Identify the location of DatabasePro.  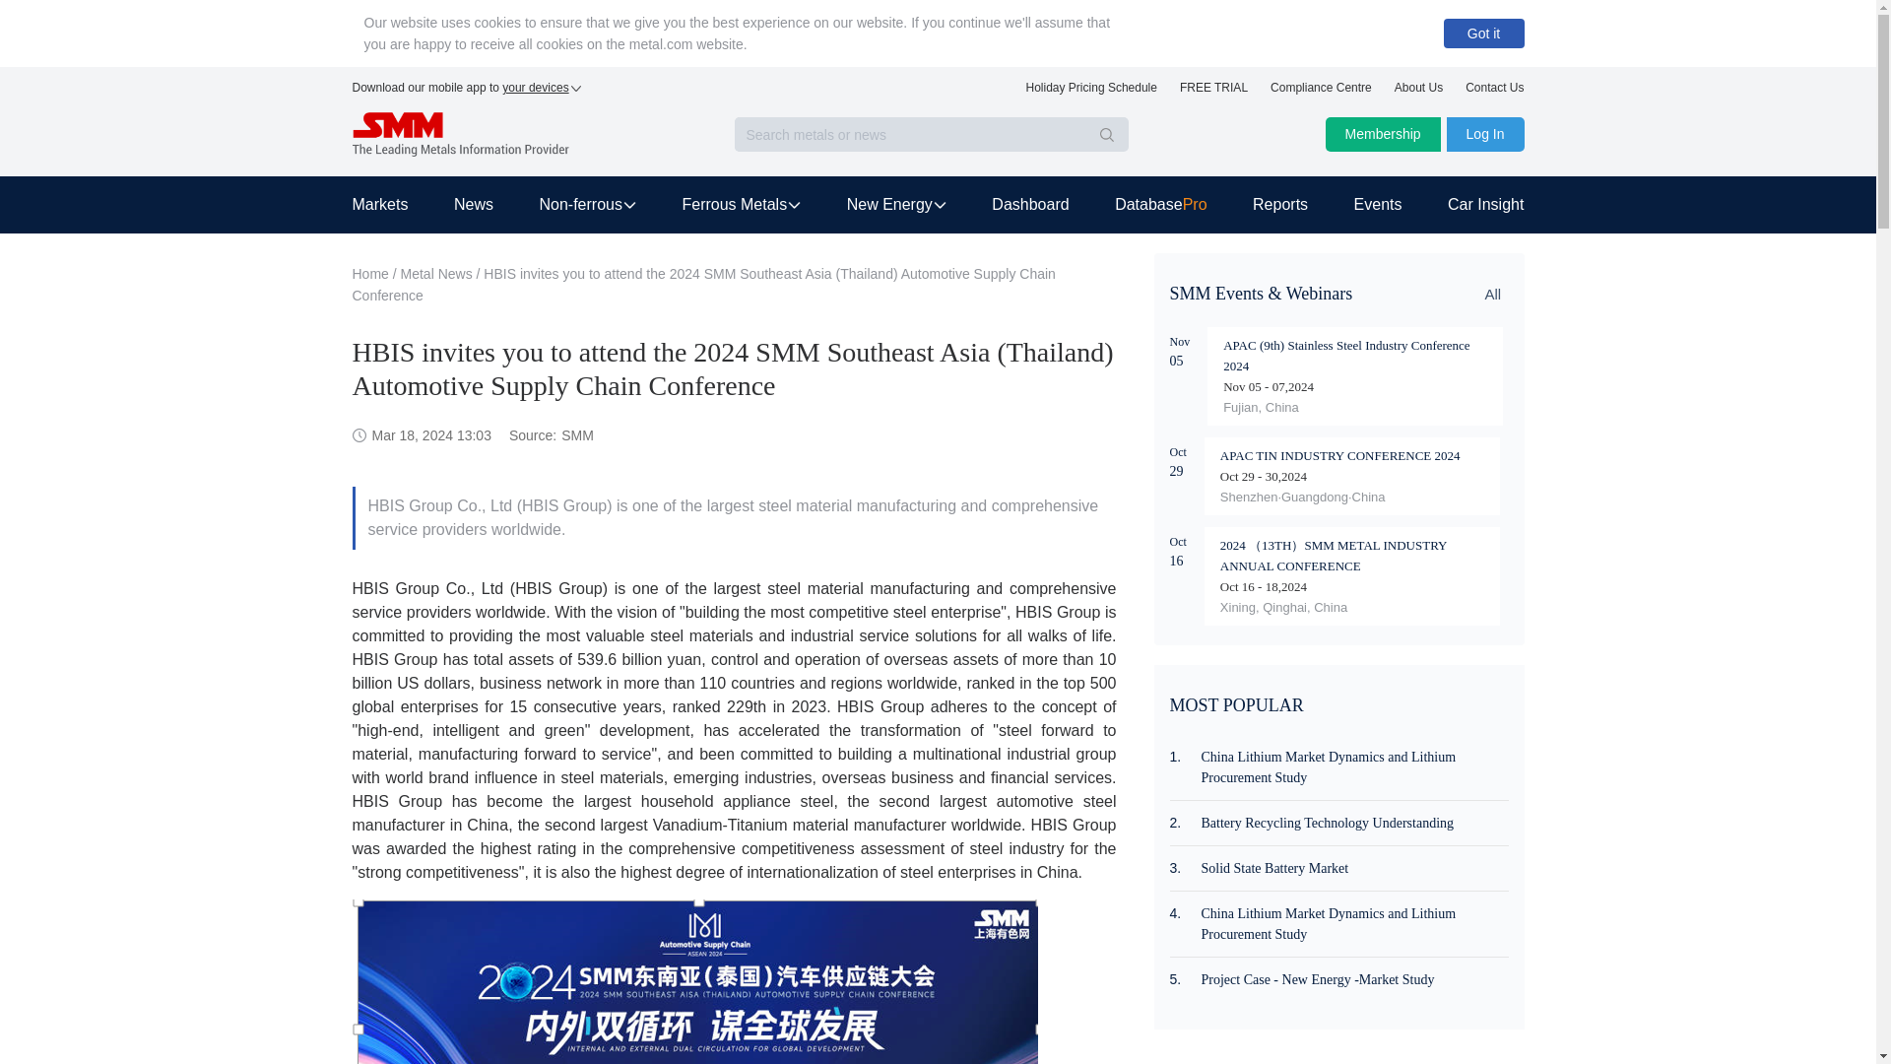
(1160, 205).